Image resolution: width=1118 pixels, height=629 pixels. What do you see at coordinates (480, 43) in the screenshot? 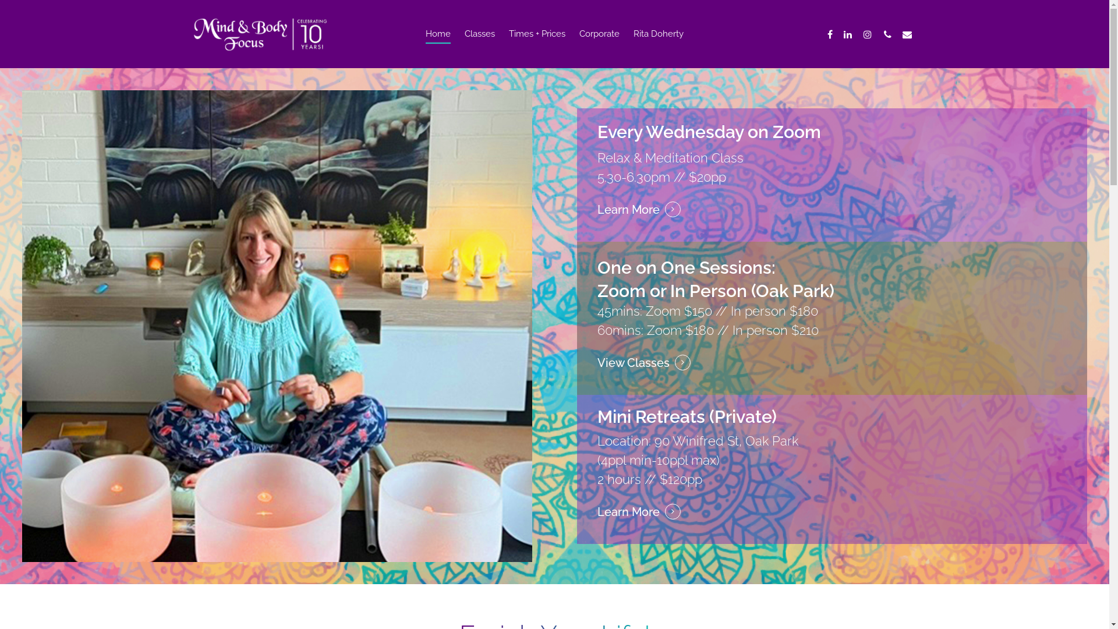
I see `Classes` at bounding box center [480, 43].